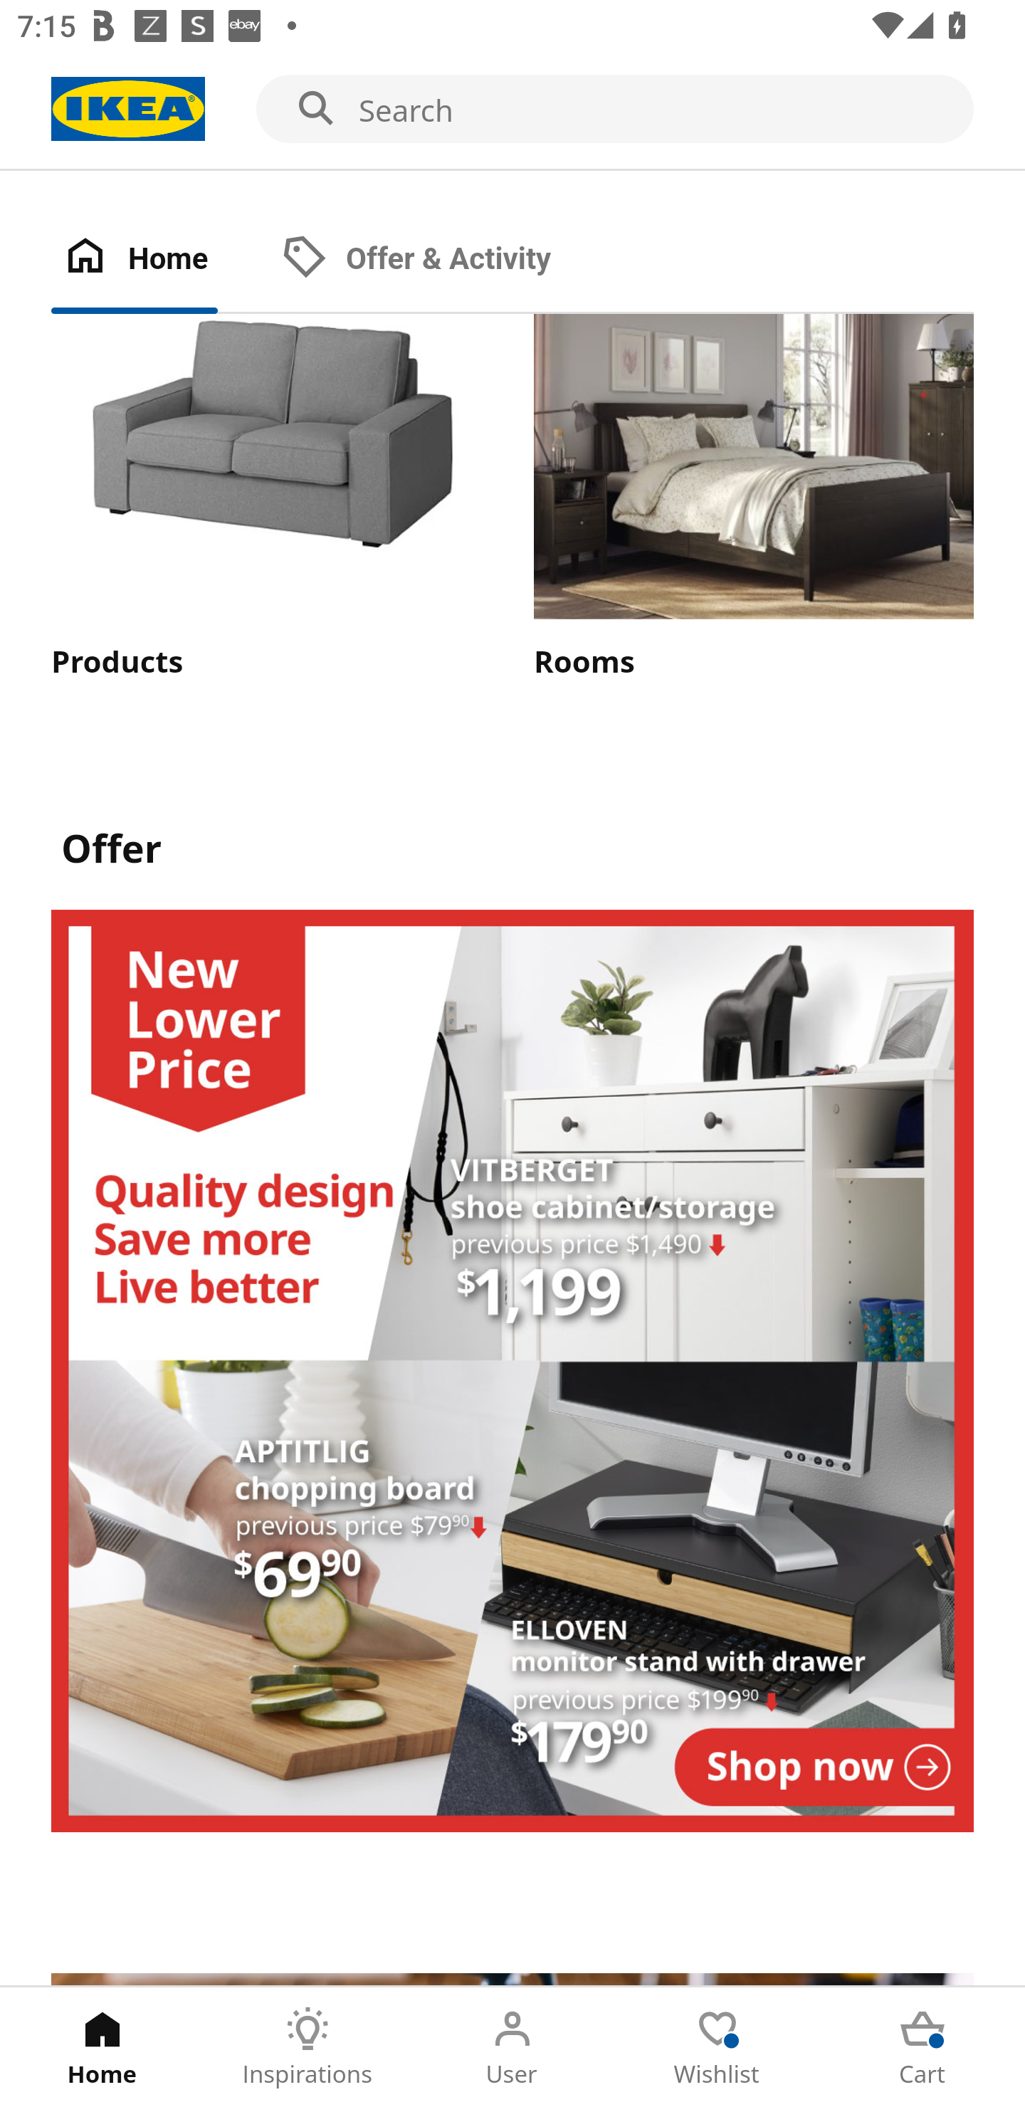 This screenshot has height=2107, width=1025. Describe the element at coordinates (717, 2047) in the screenshot. I see `Wishlist
Tab 4 of 5` at that location.